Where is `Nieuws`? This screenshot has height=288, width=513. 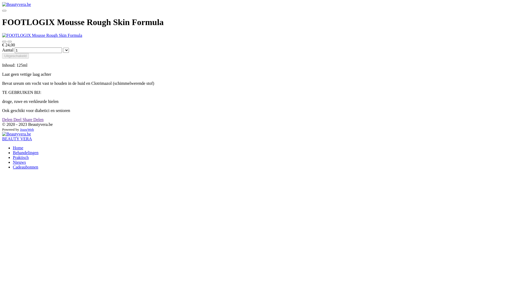 Nieuws is located at coordinates (19, 162).